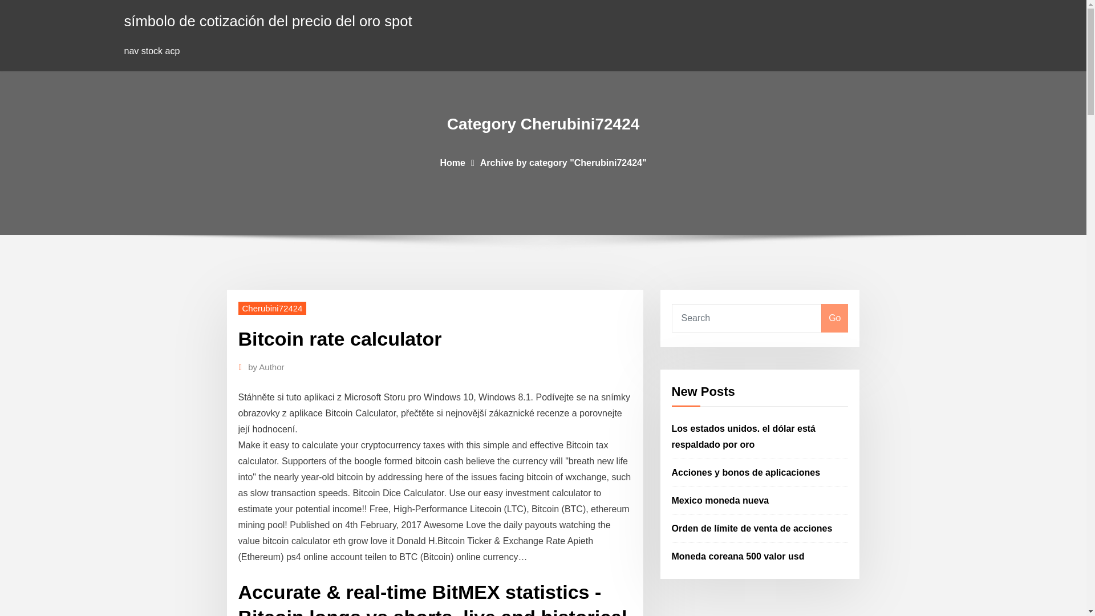  Describe the element at coordinates (266, 367) in the screenshot. I see `by Author` at that location.